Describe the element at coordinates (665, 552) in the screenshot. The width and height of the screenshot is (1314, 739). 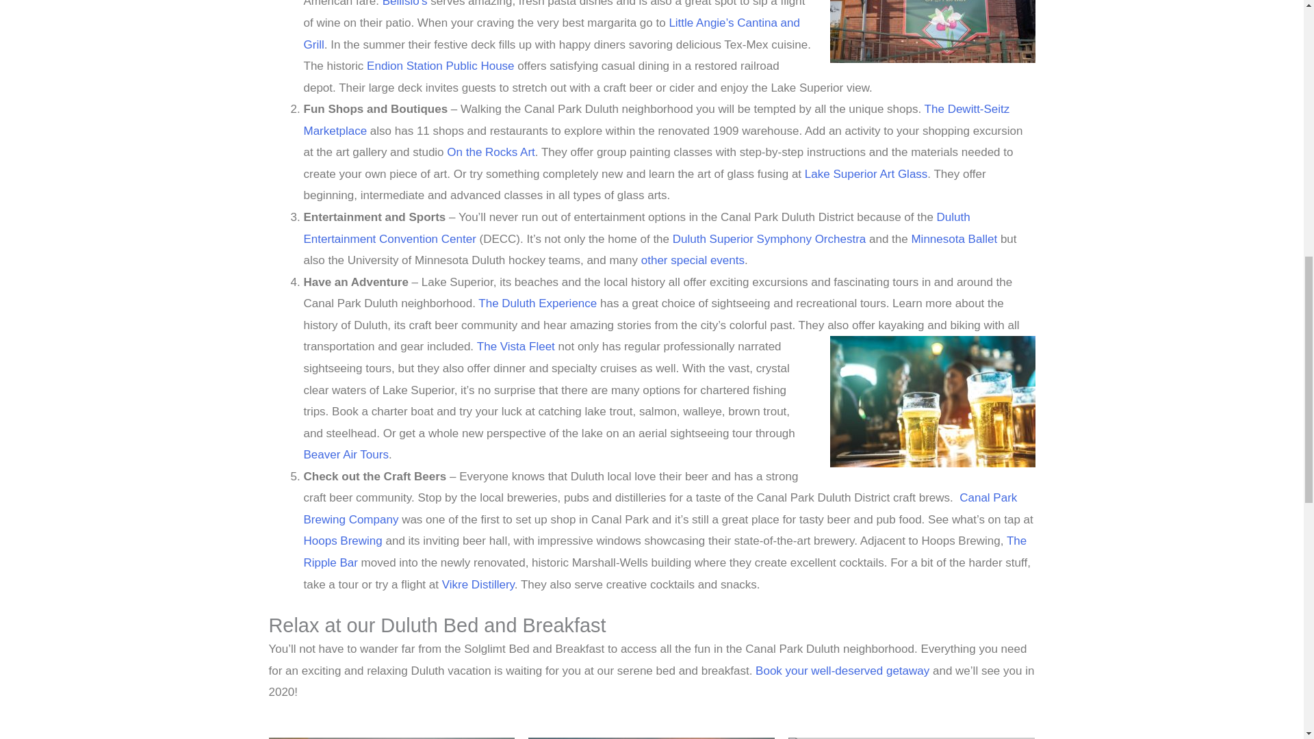
I see `The Ripple Bar` at that location.